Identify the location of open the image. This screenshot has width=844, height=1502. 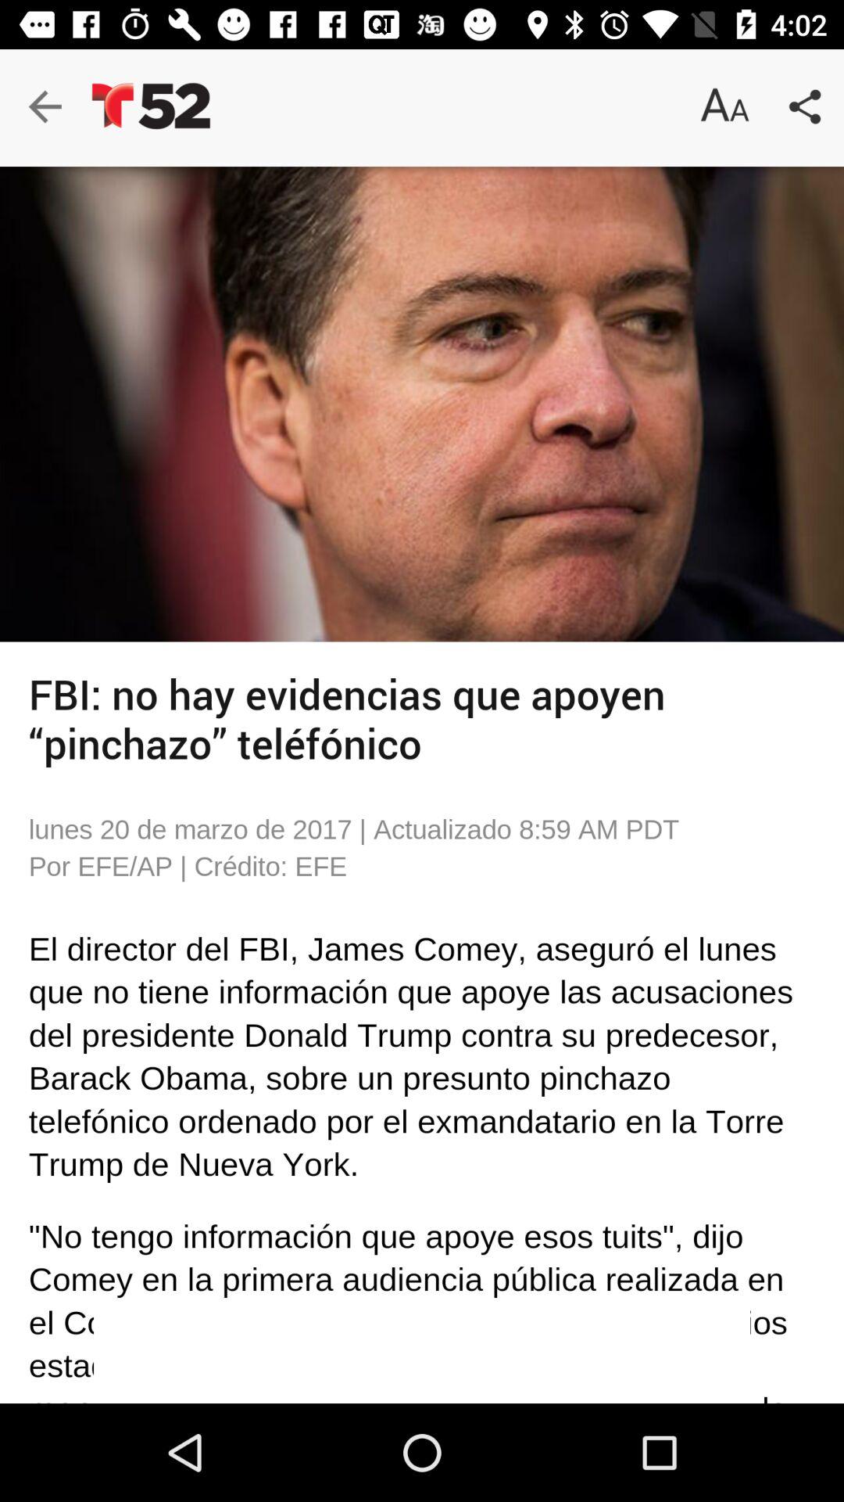
(422, 404).